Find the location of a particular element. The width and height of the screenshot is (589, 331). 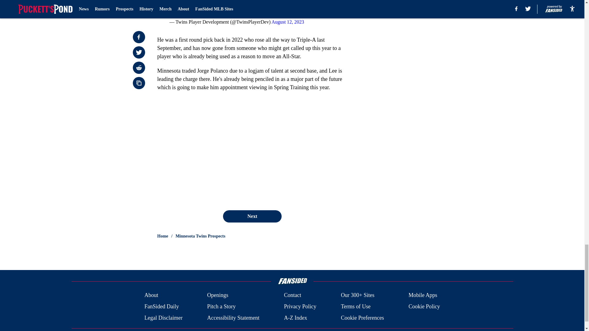

Next is located at coordinates (252, 216).